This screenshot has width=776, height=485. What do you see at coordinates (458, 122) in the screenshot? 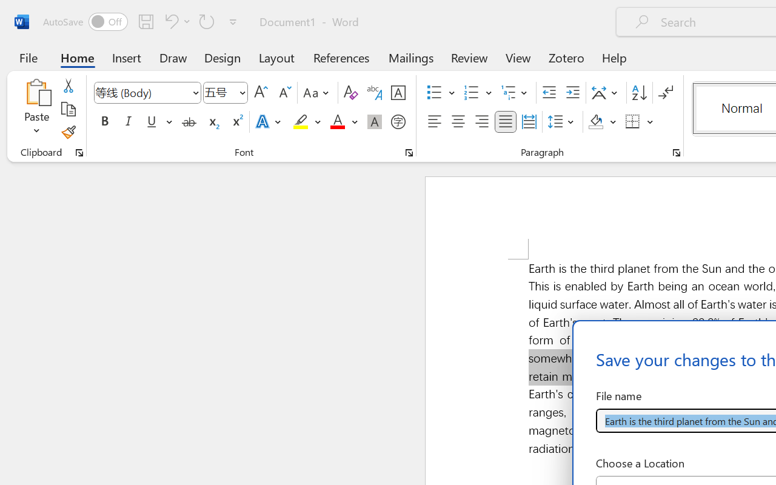
I see `Center` at bounding box center [458, 122].